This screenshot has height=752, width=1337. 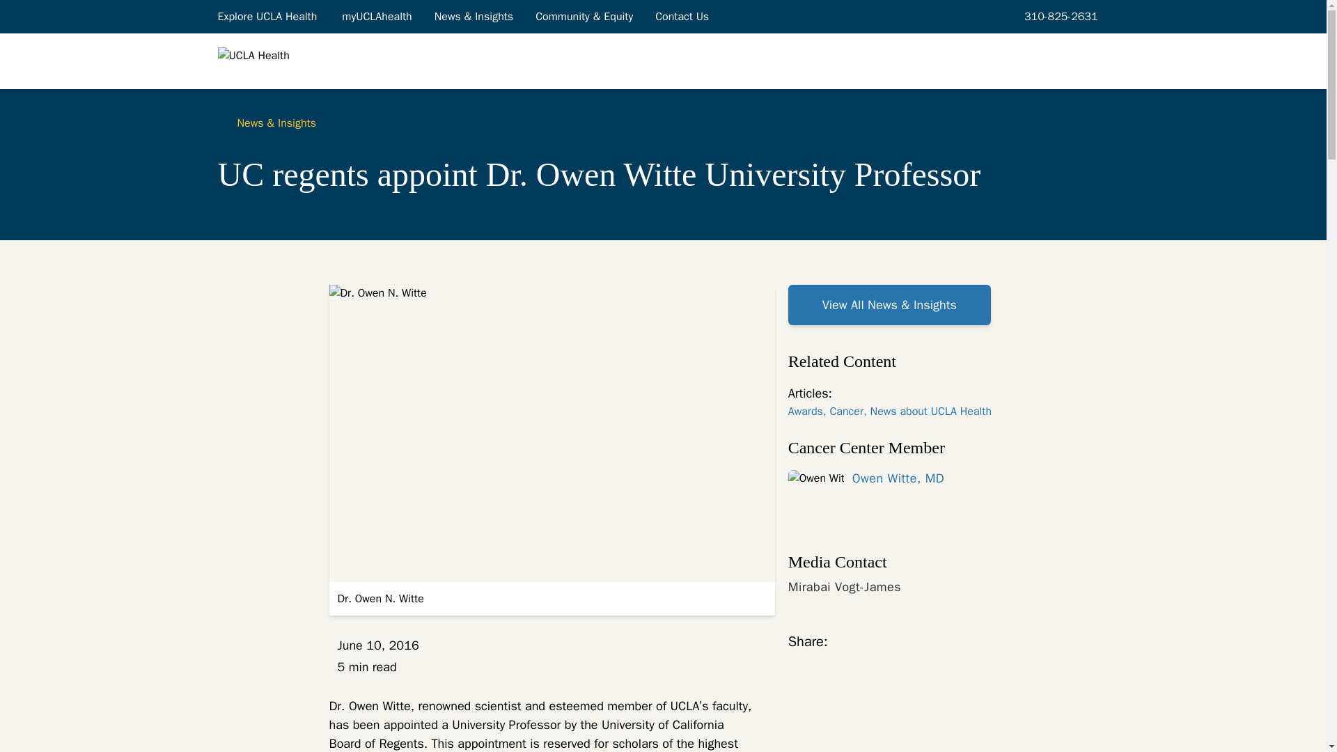 What do you see at coordinates (682, 16) in the screenshot?
I see `Contact Us` at bounding box center [682, 16].